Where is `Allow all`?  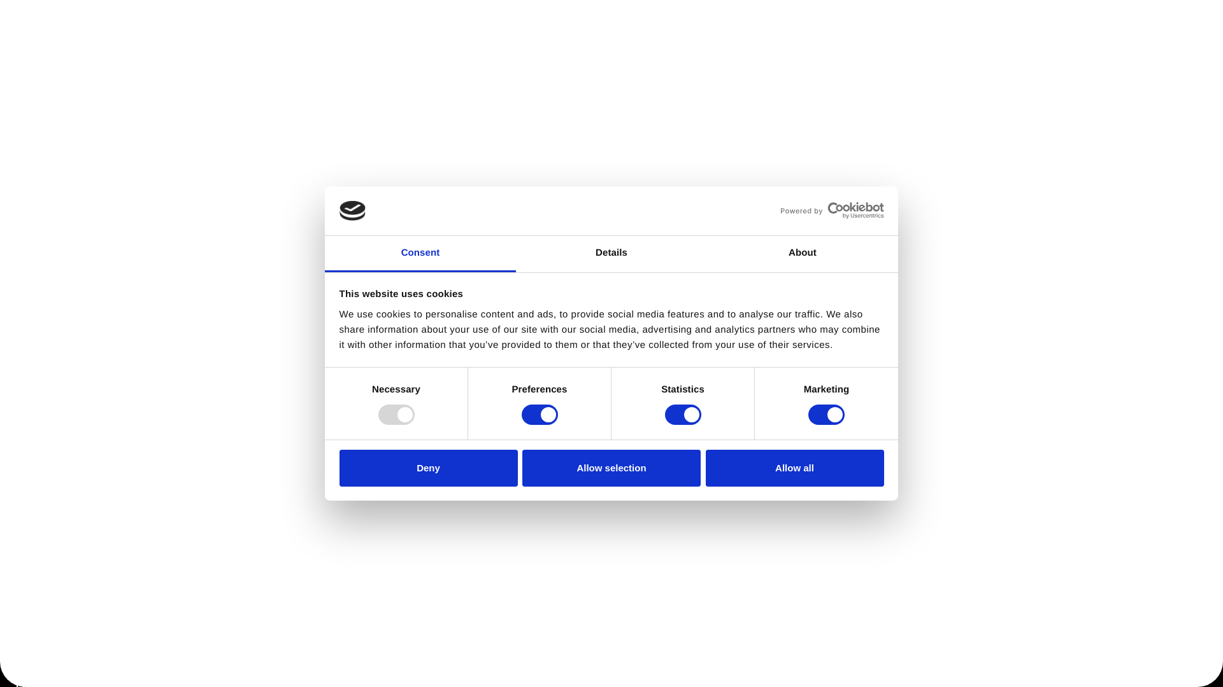 Allow all is located at coordinates (795, 468).